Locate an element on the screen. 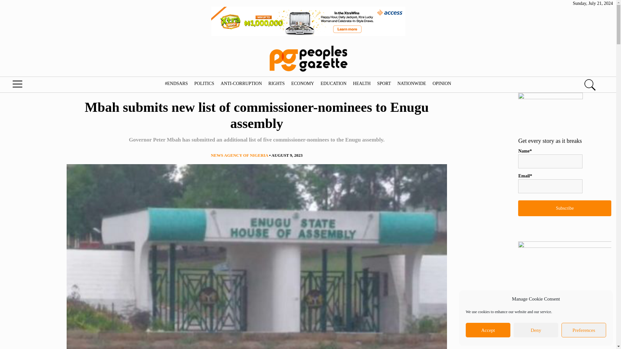 The height and width of the screenshot is (349, 621). Preferences is located at coordinates (583, 330).